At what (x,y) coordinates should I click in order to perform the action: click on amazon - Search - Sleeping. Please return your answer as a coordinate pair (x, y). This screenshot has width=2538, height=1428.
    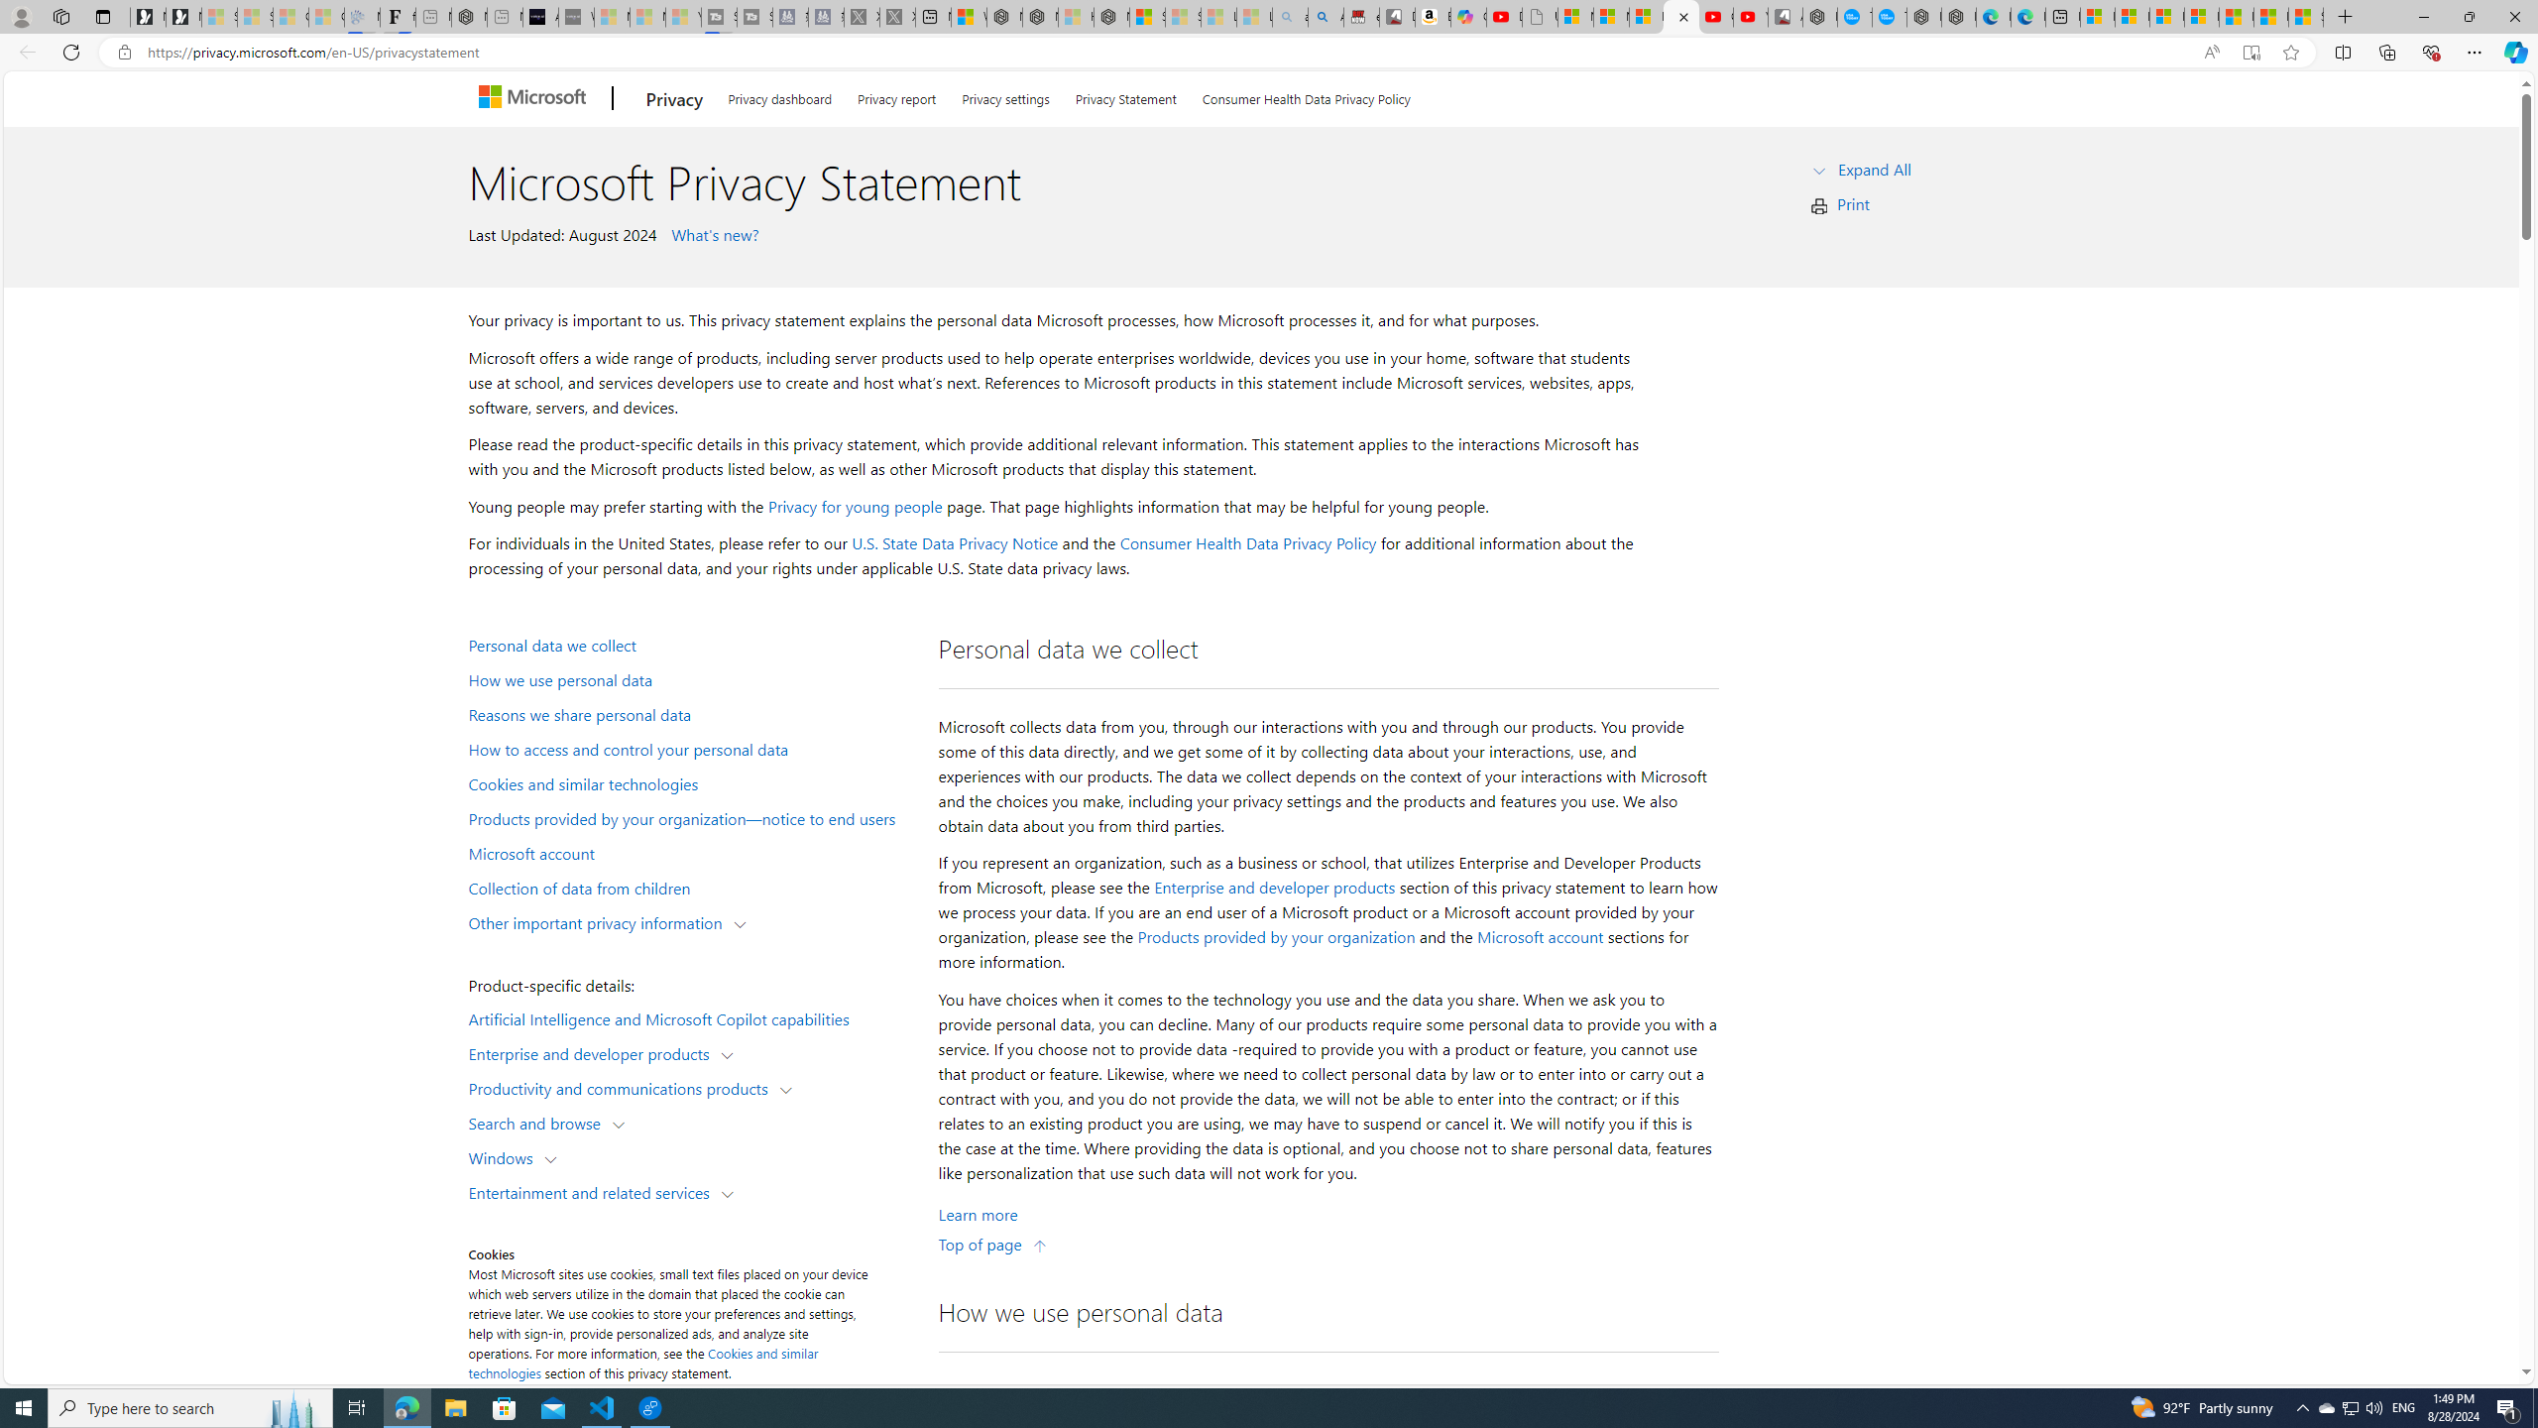
    Looking at the image, I should click on (1290, 17).